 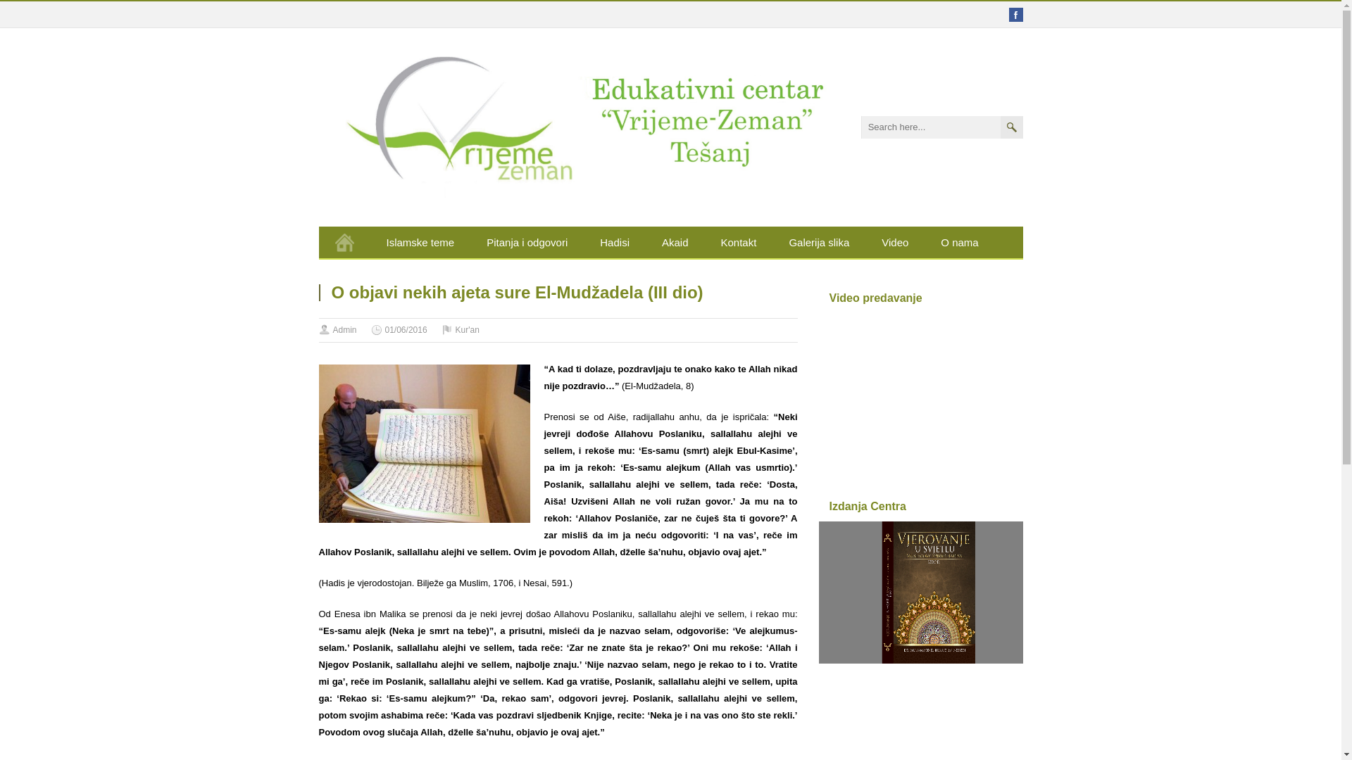 I want to click on Admin, so click(x=344, y=330).